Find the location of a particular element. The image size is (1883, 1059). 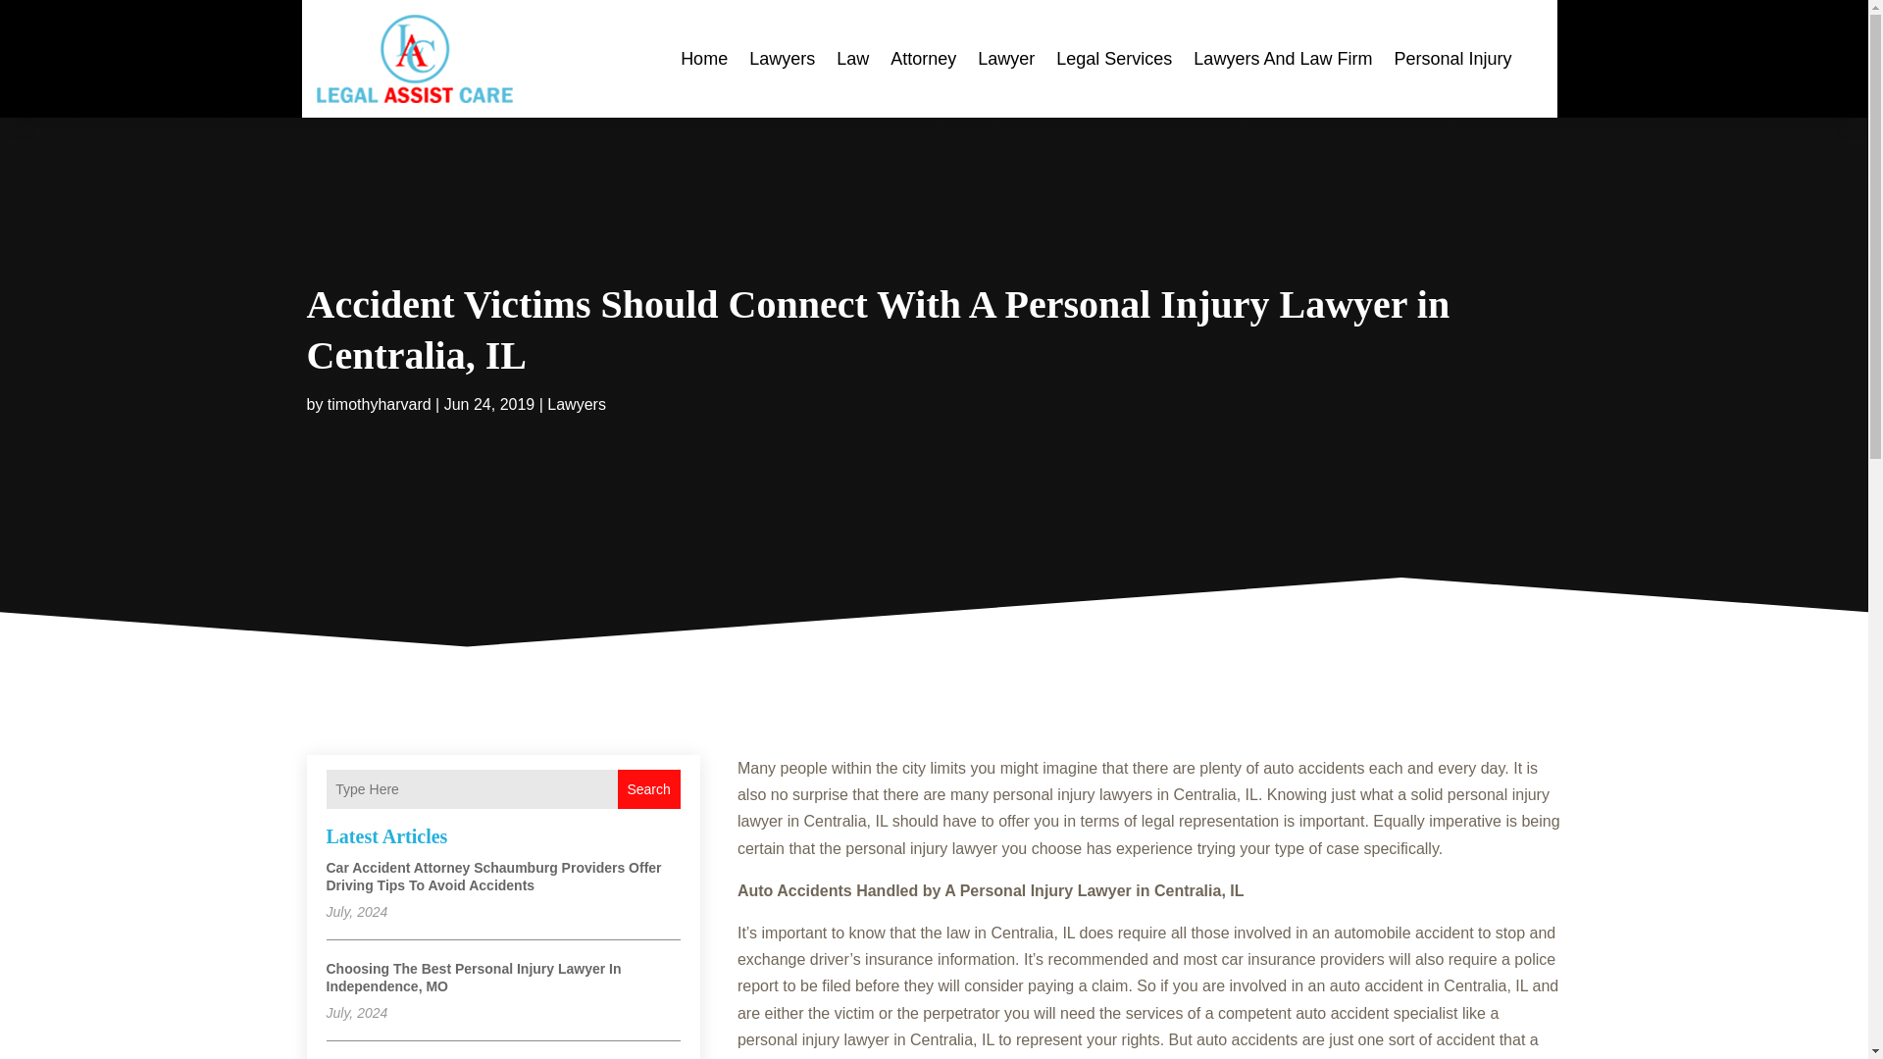

Lawyers is located at coordinates (577, 404).